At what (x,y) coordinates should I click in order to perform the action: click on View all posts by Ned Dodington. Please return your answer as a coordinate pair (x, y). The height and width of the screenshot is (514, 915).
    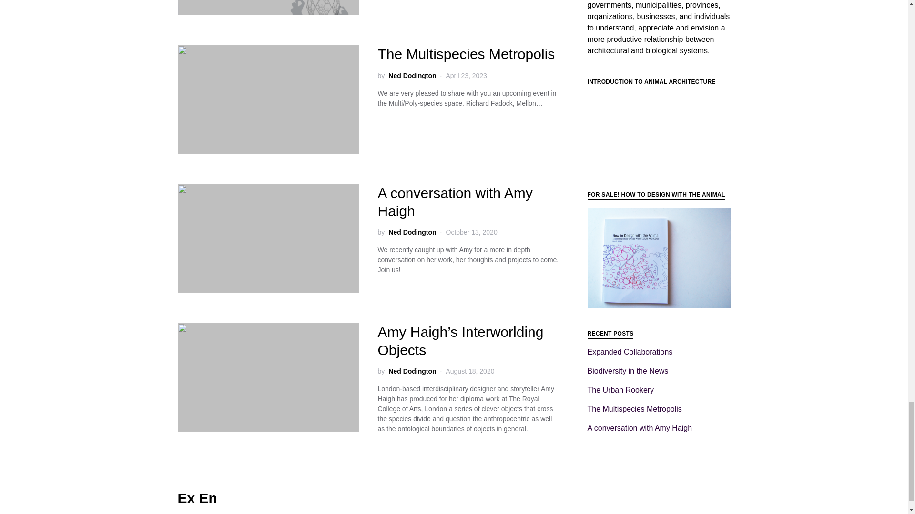
    Looking at the image, I should click on (412, 75).